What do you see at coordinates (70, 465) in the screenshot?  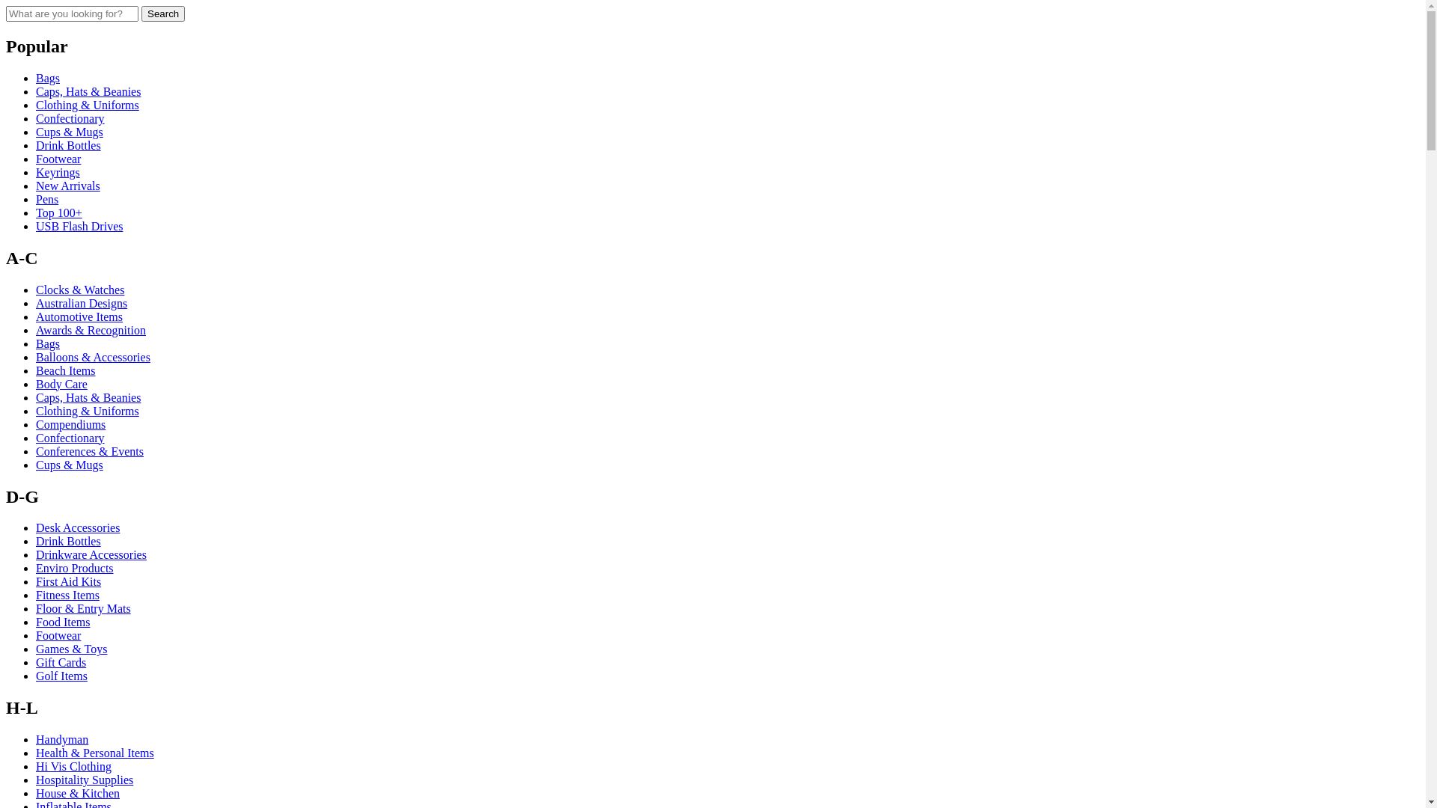 I see `Cups & Mugs` at bounding box center [70, 465].